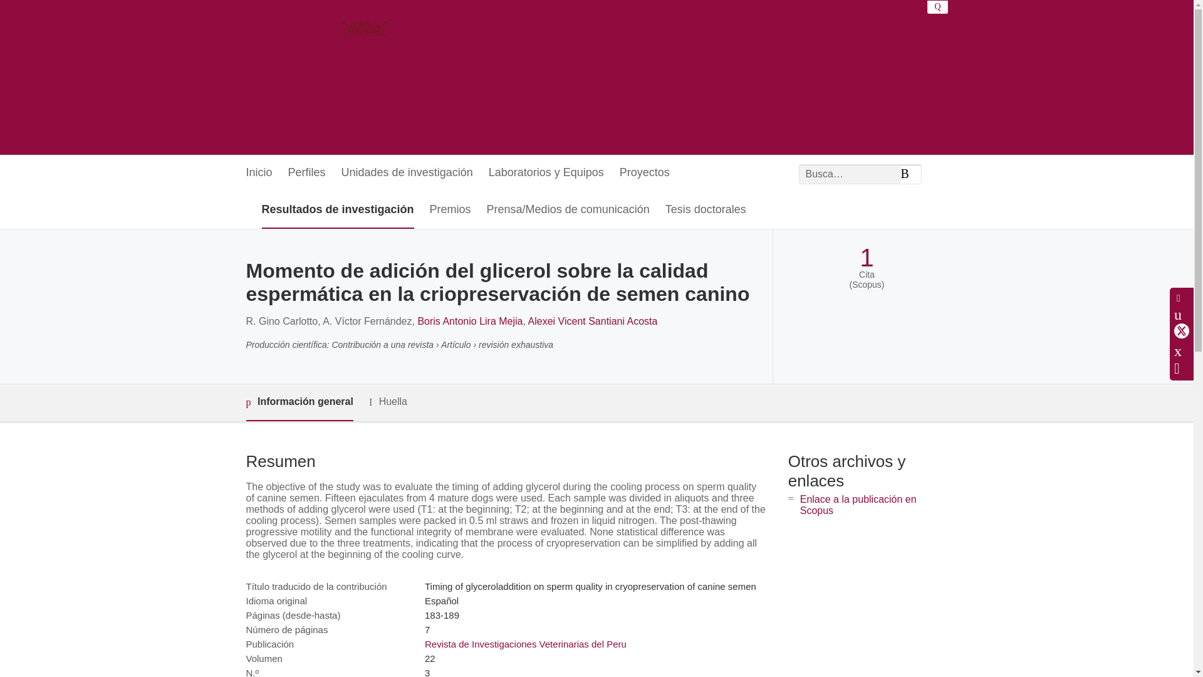 This screenshot has height=677, width=1203. Describe the element at coordinates (706, 210) in the screenshot. I see `Tesis doctorales` at that location.